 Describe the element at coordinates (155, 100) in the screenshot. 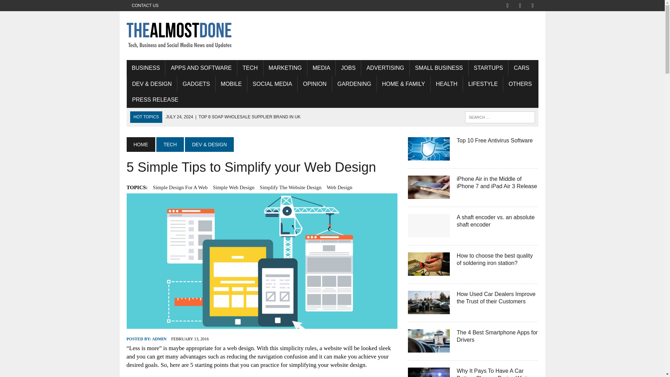

I see `PRESS RELEASE` at that location.